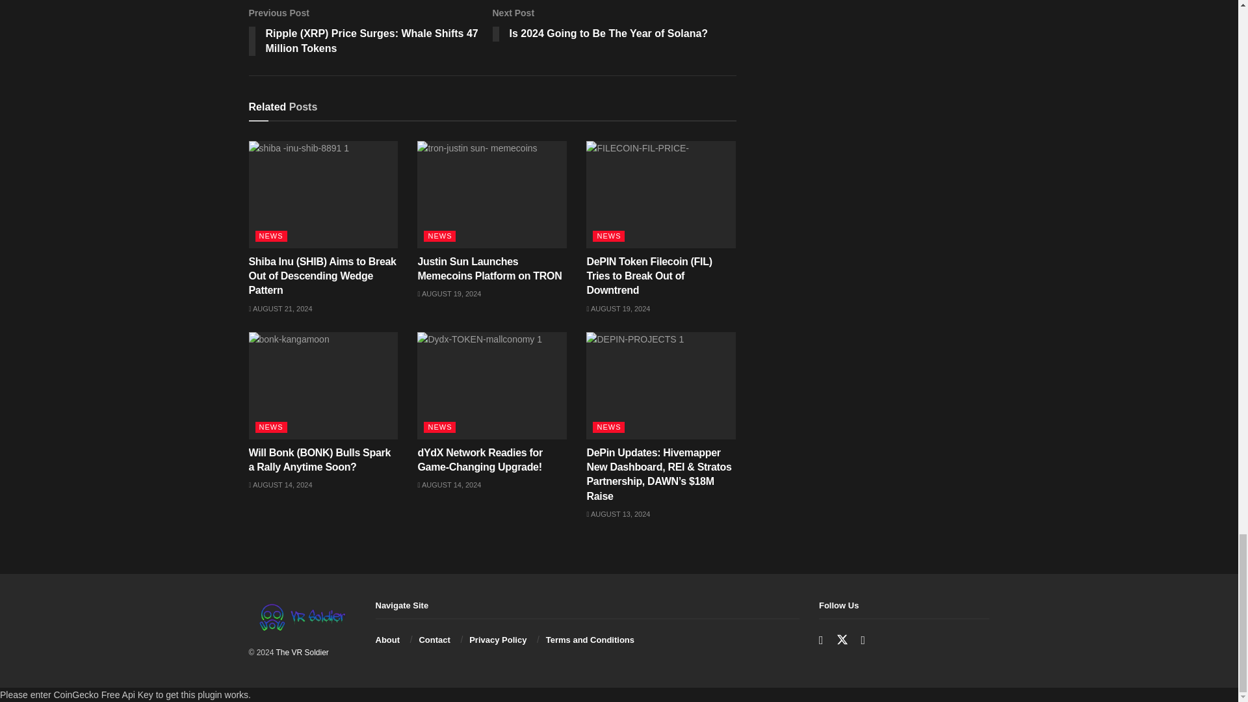  I want to click on FILECOIN-FIL-PRICE- 1  The VR Soldier, so click(661, 194).